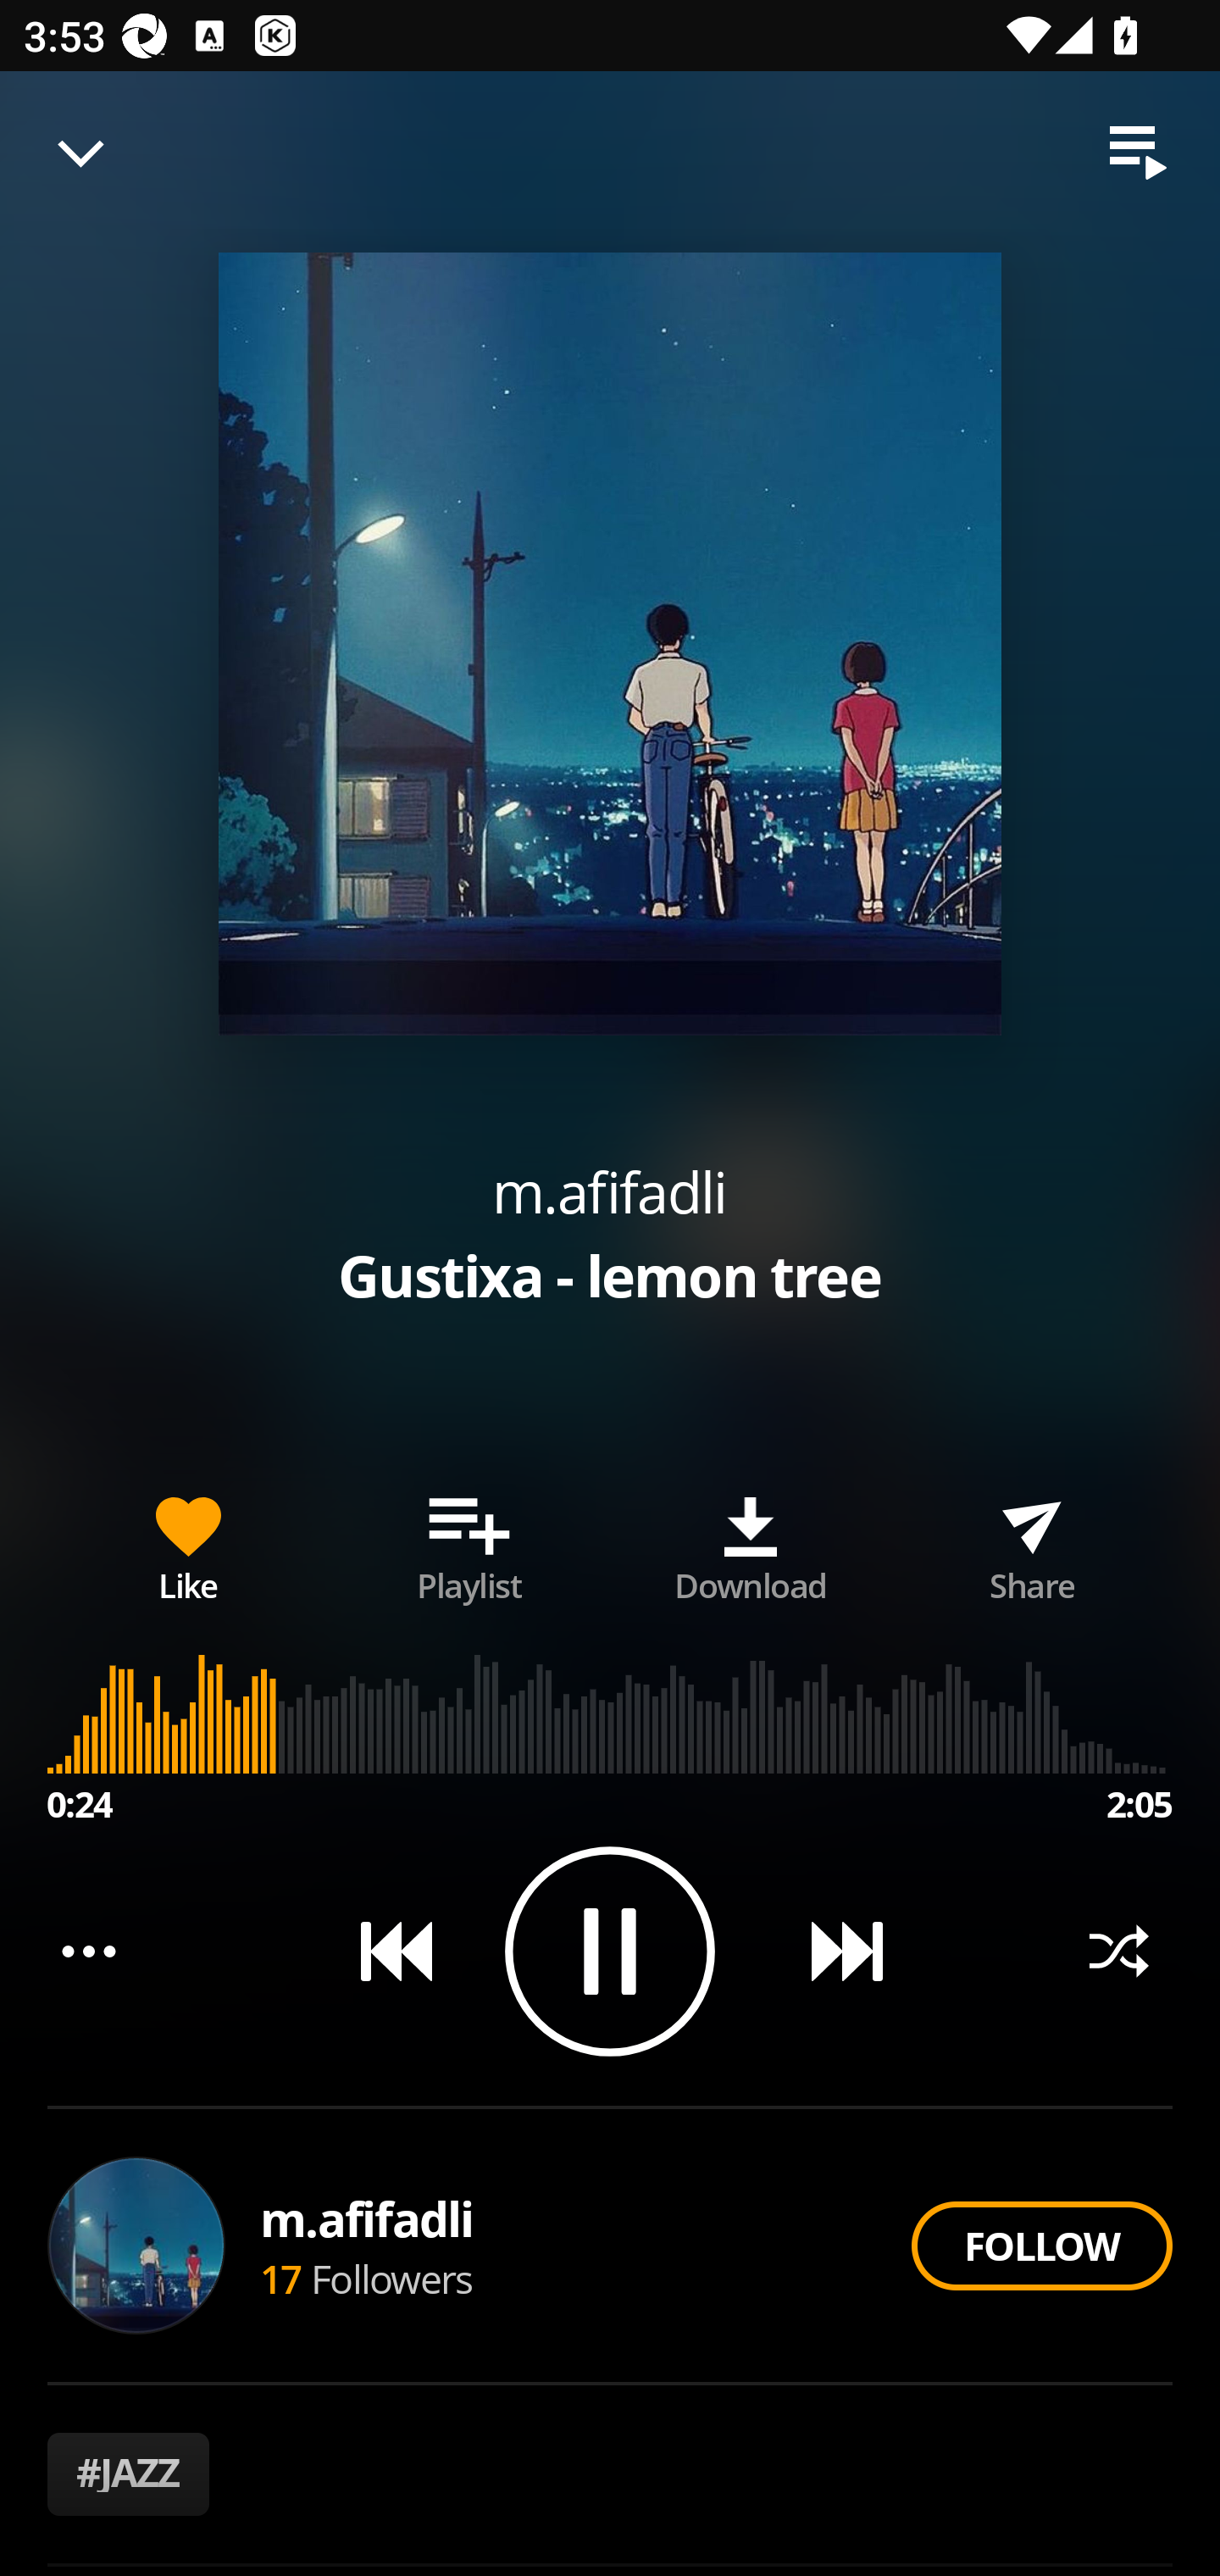 Image resolution: width=1220 pixels, height=2576 pixels. I want to click on Album art, so click(610, 644).